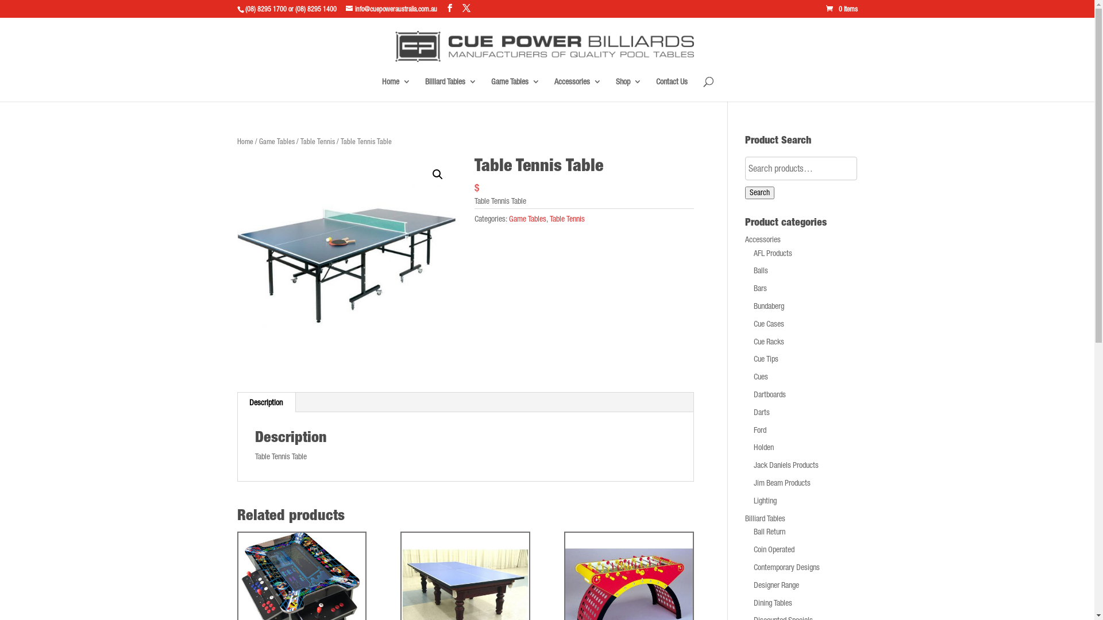 This screenshot has width=1103, height=620. Describe the element at coordinates (516, 90) in the screenshot. I see `Game Tables` at that location.